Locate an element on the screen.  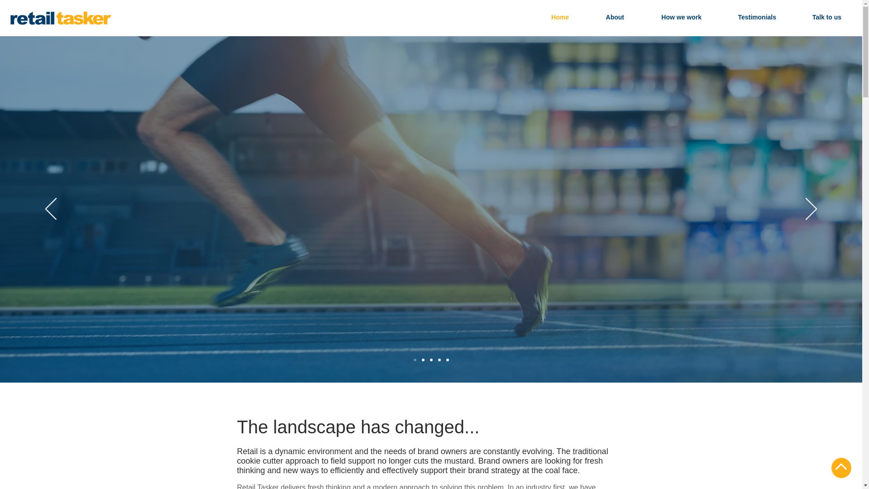
How we work is located at coordinates (669, 17).